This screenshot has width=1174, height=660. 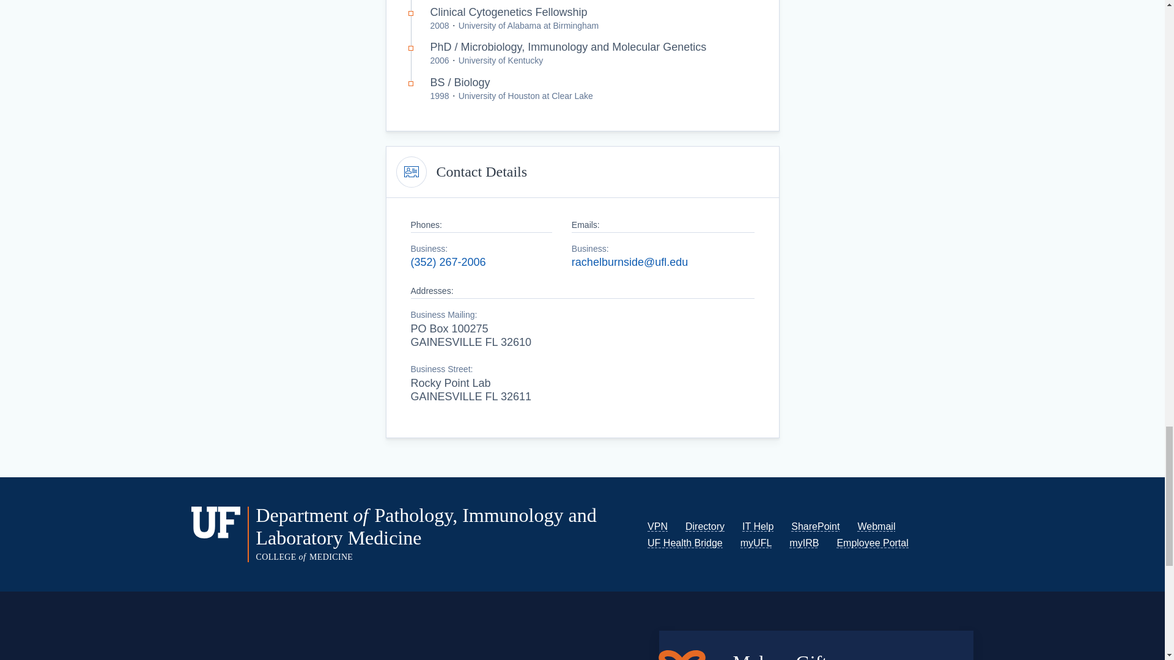 I want to click on myIRB, so click(x=803, y=543).